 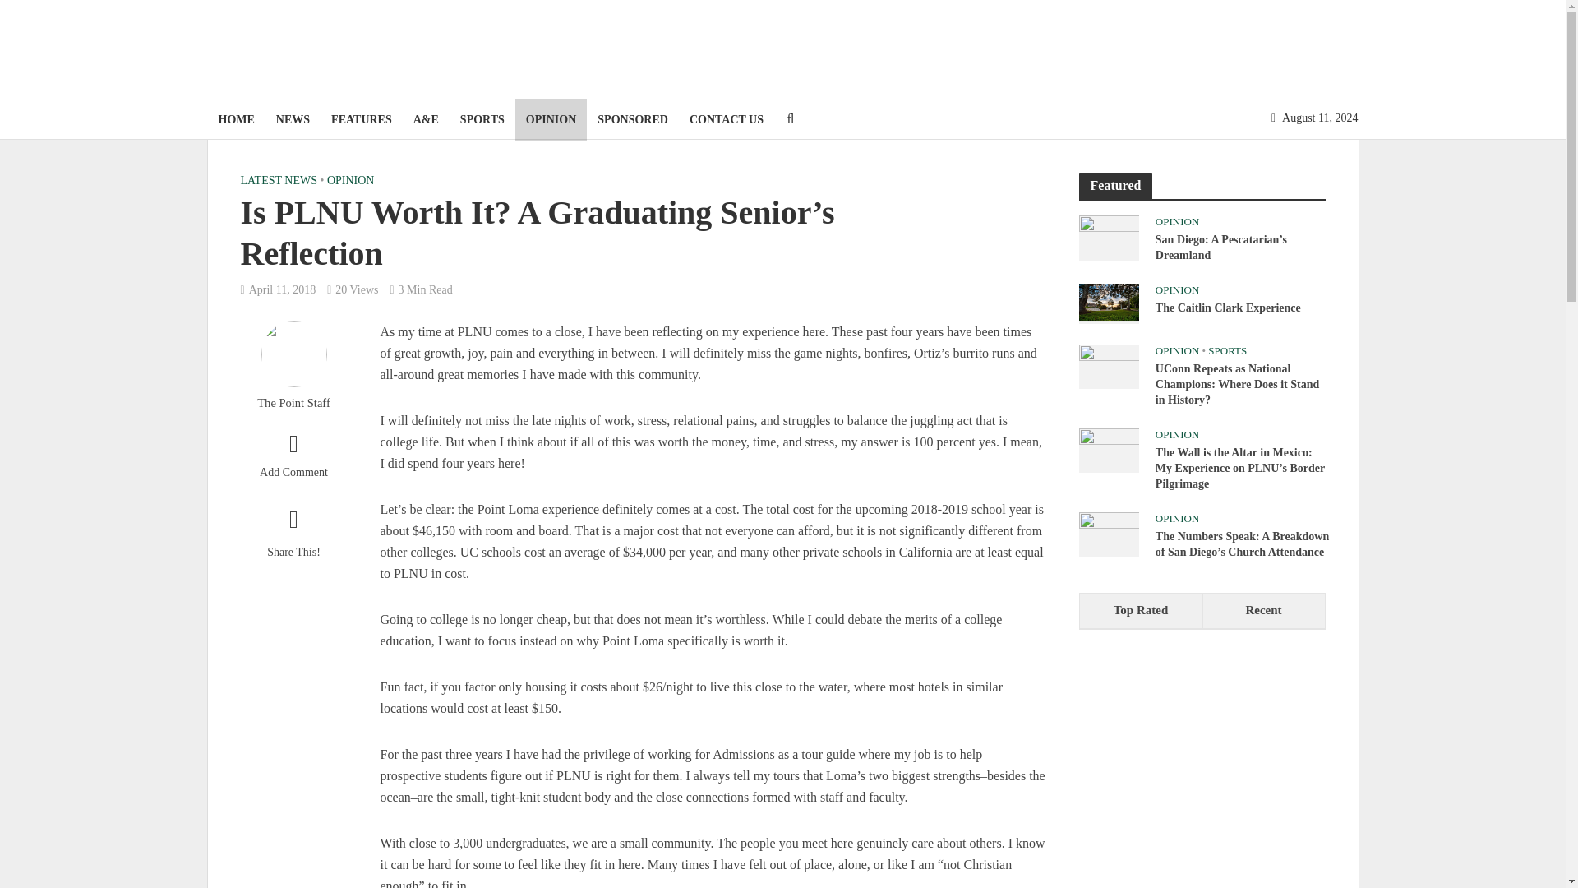 What do you see at coordinates (350, 183) in the screenshot?
I see `OPINION` at bounding box center [350, 183].